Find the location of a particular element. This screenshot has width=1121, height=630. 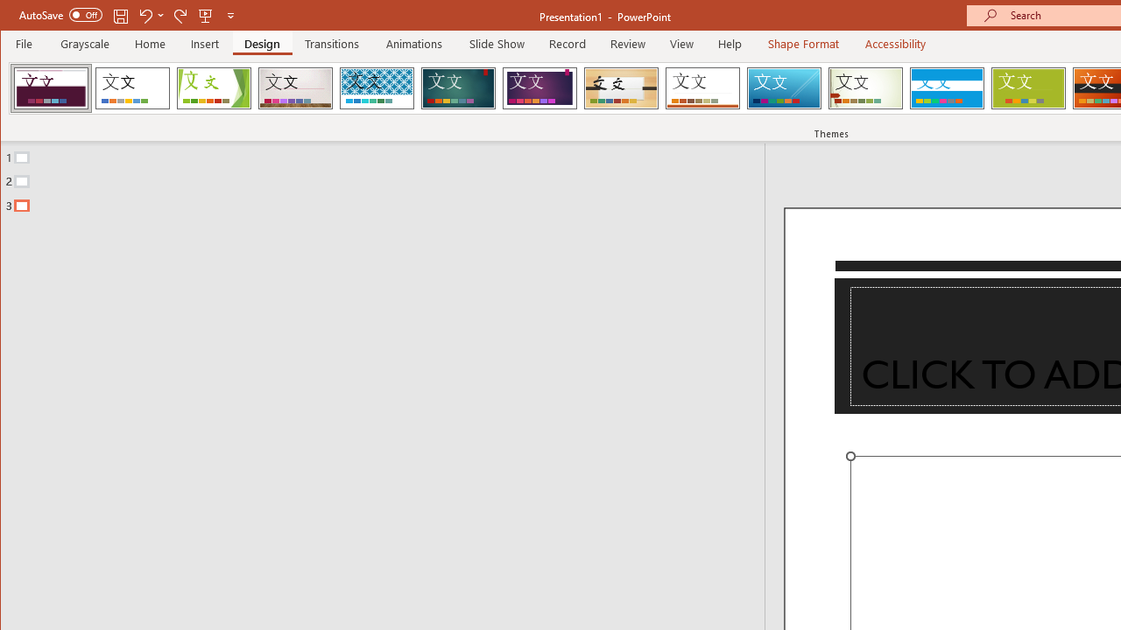

Slice is located at coordinates (784, 87).